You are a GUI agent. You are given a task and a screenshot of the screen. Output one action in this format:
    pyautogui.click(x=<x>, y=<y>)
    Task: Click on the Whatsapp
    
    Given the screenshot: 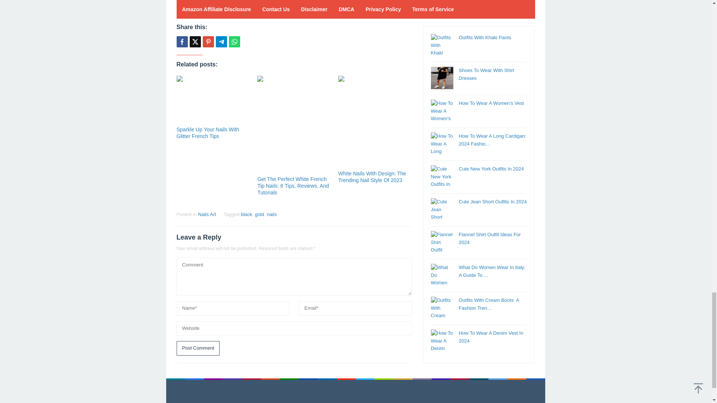 What is the action you would take?
    pyautogui.click(x=234, y=42)
    